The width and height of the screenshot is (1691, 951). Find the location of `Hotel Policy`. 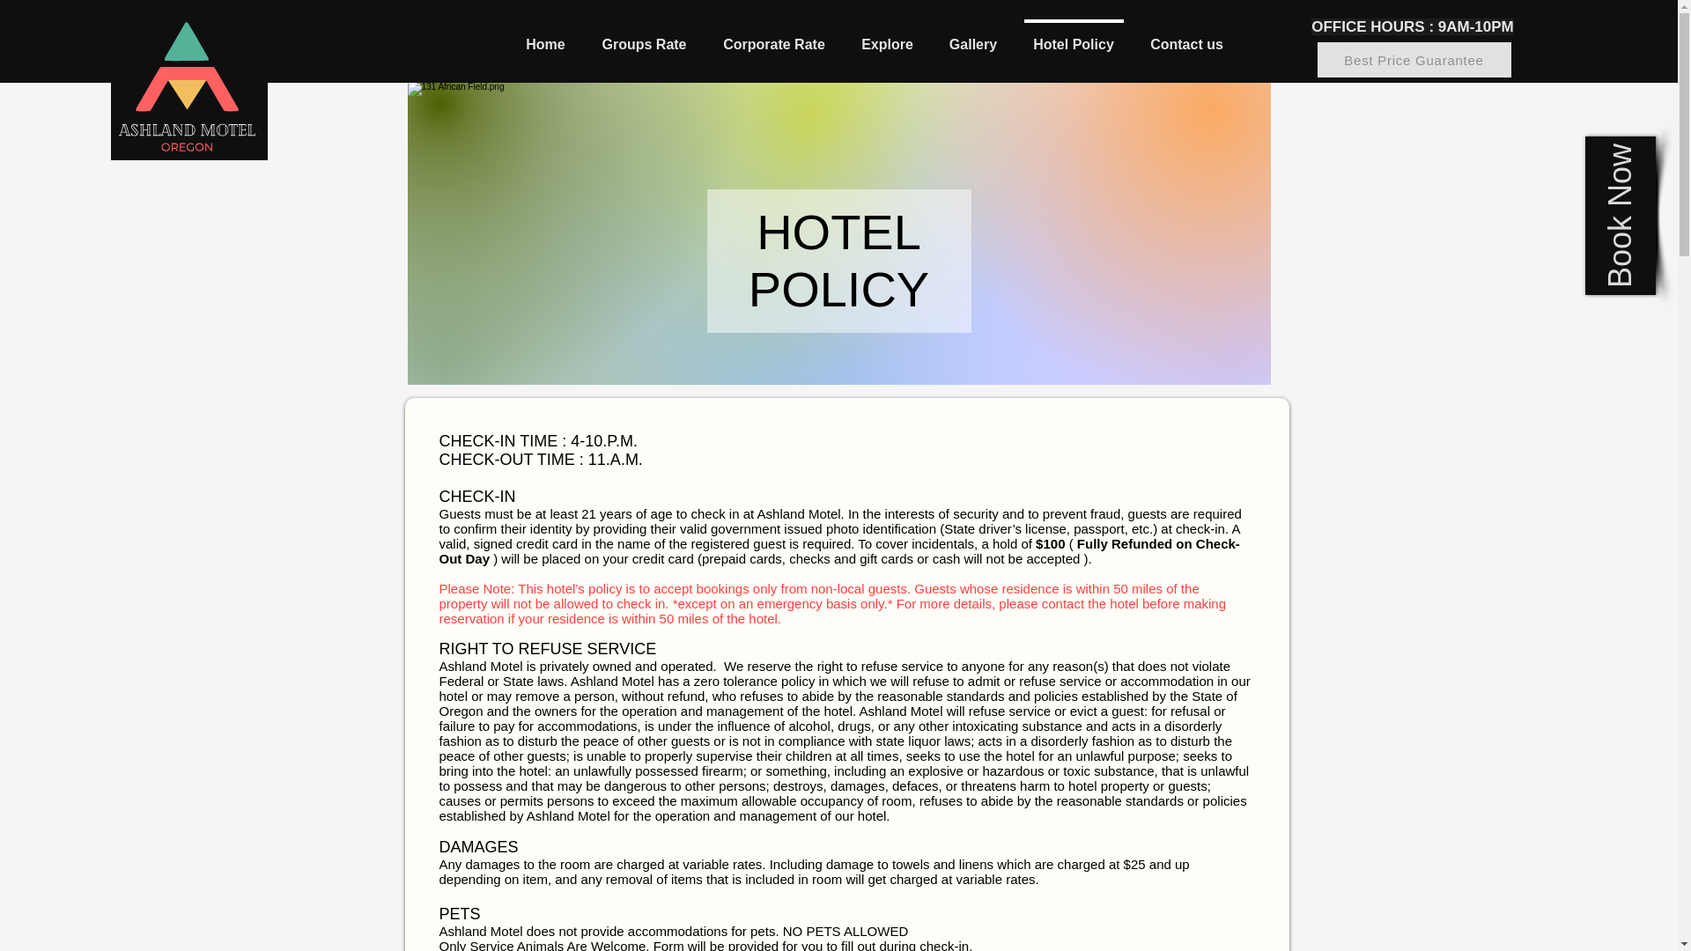

Hotel Policy is located at coordinates (1073, 36).